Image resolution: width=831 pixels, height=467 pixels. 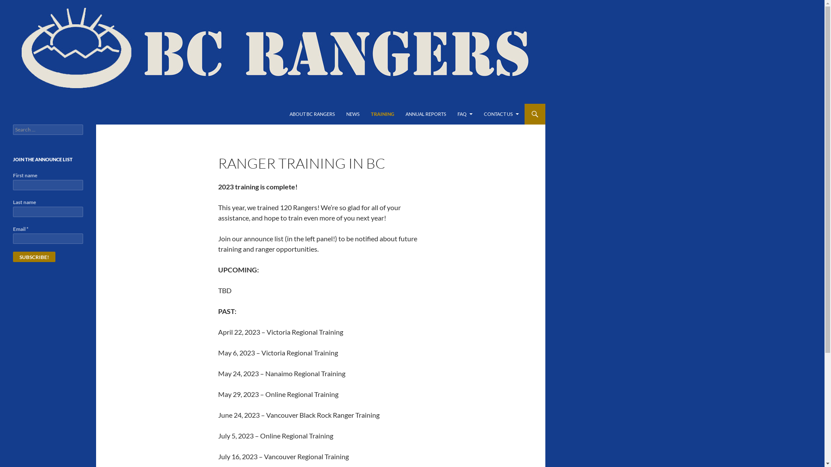 I want to click on BC Rangers, so click(x=33, y=114).